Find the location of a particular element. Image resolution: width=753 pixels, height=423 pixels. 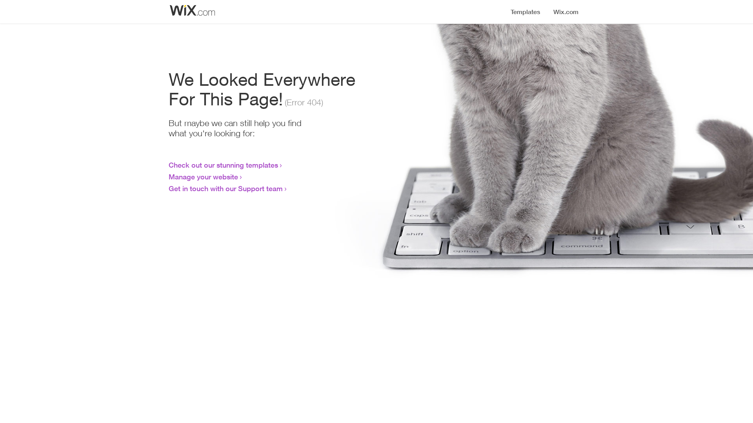

Check out our stunning templates is located at coordinates (224, 165).